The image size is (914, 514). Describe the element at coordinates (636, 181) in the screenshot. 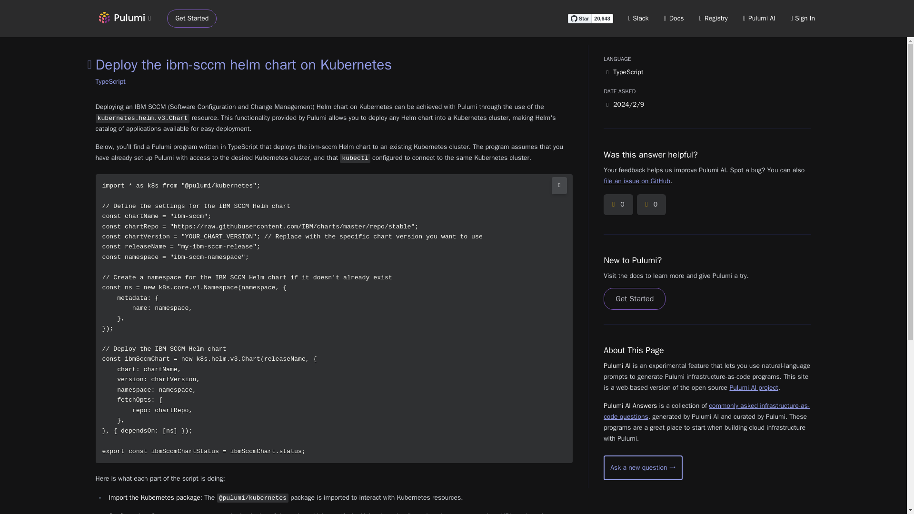

I see `file an issue on GitHub` at that location.